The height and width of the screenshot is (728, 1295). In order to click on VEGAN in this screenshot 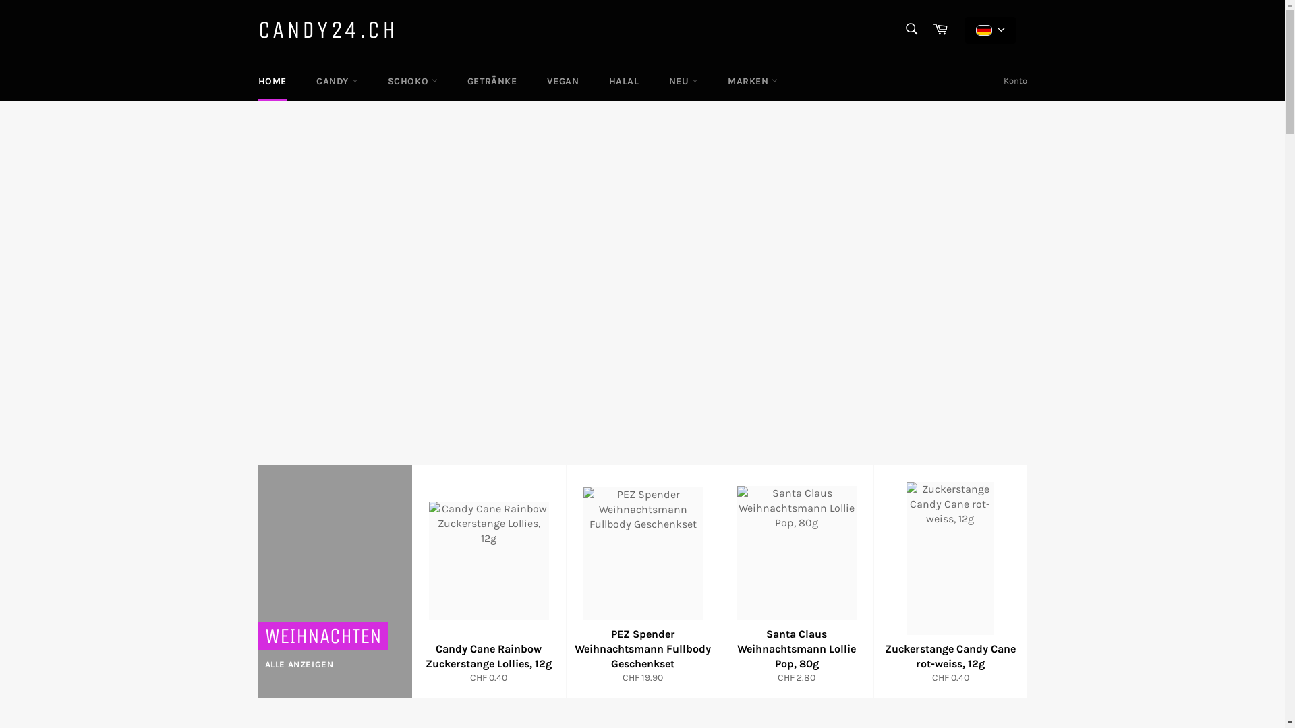, I will do `click(563, 81)`.